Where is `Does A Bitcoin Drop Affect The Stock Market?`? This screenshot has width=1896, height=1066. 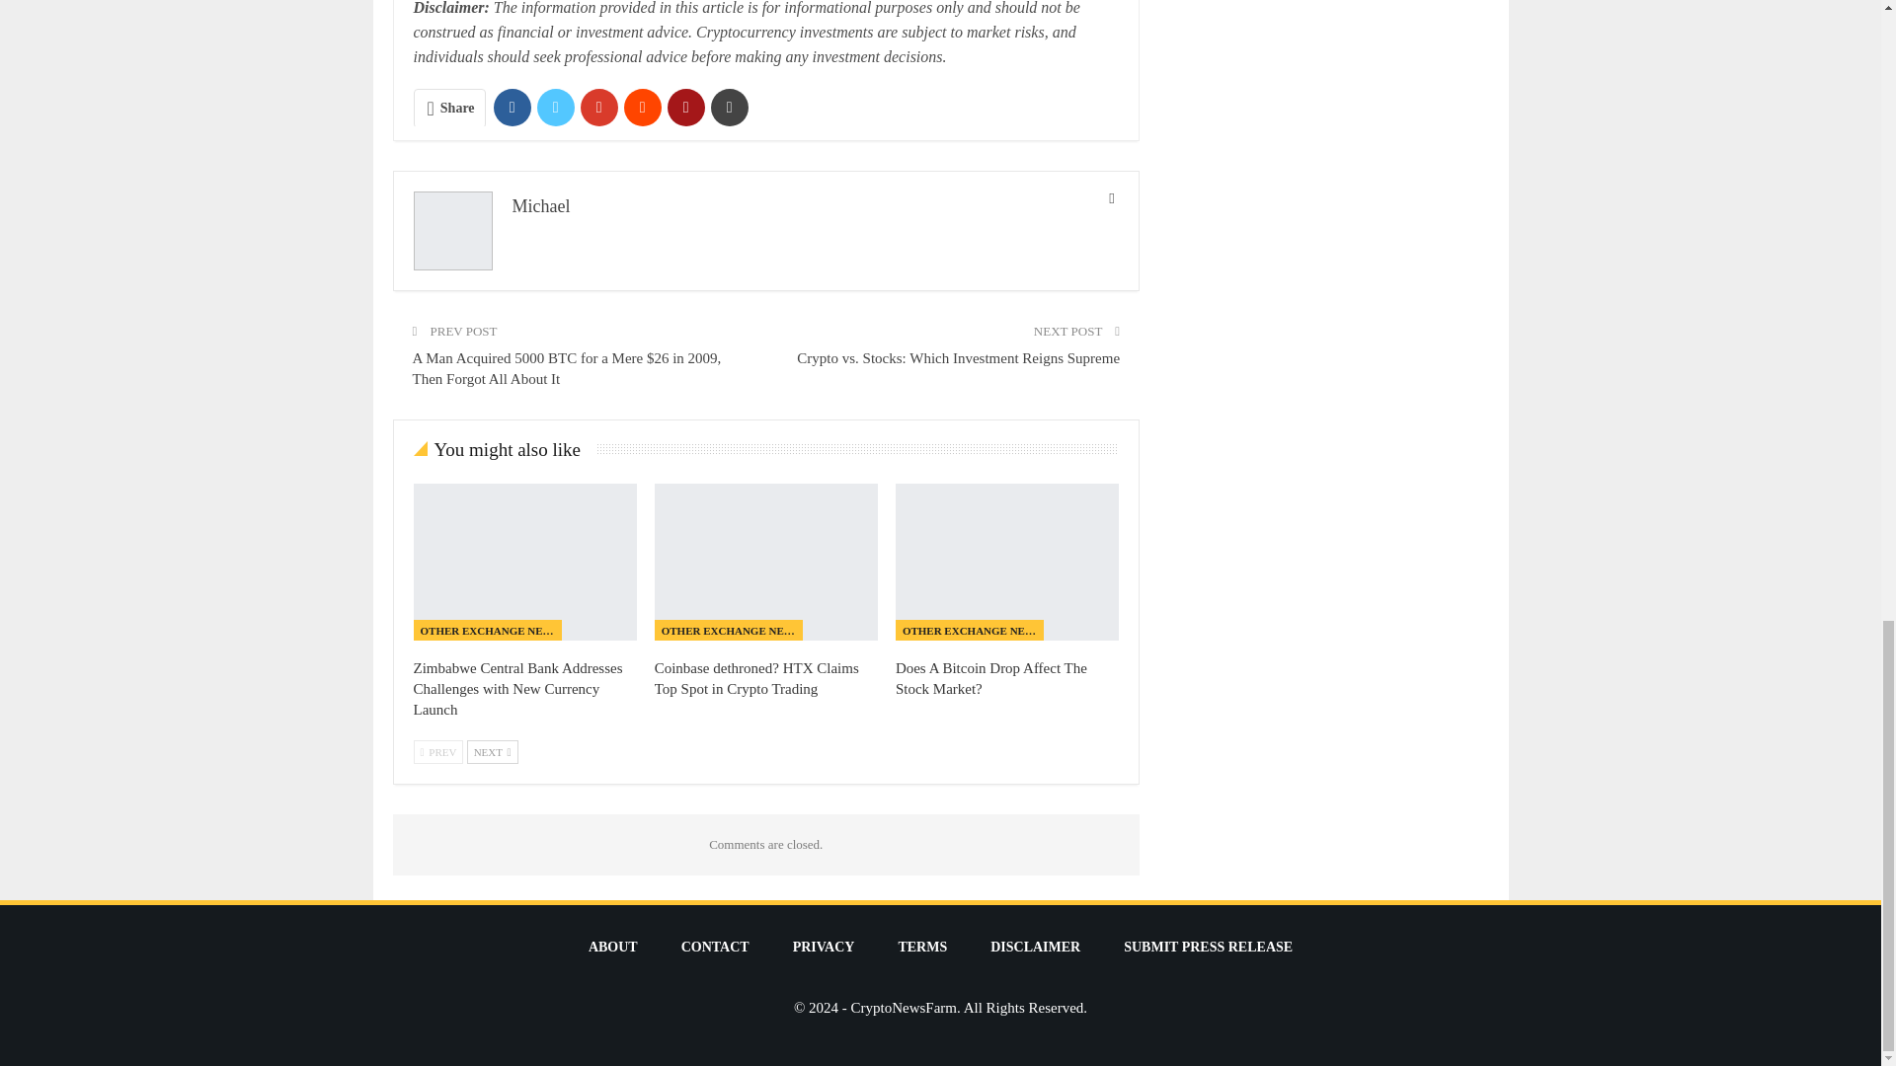
Does A Bitcoin Drop Affect The Stock Market? is located at coordinates (990, 678).